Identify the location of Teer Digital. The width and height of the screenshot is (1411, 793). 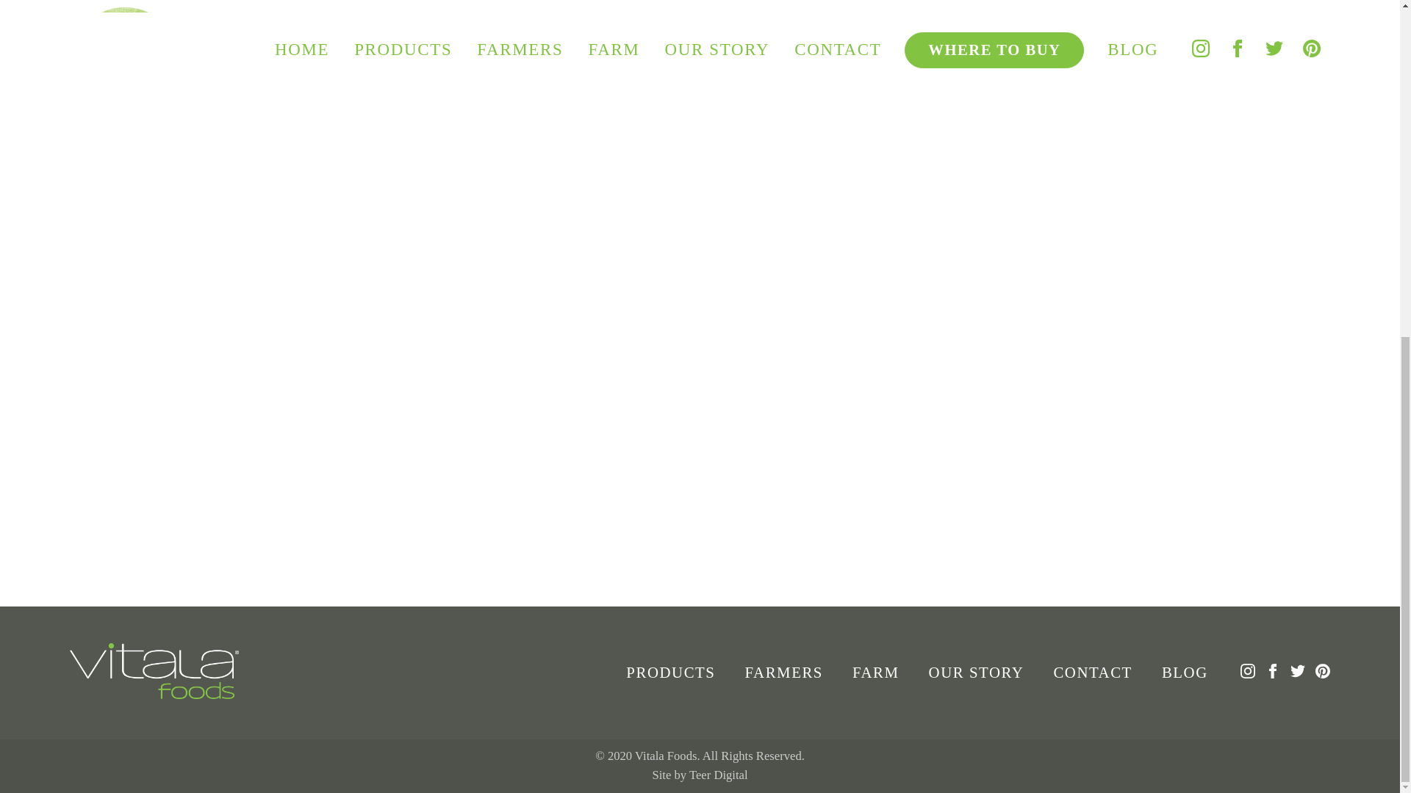
(719, 775).